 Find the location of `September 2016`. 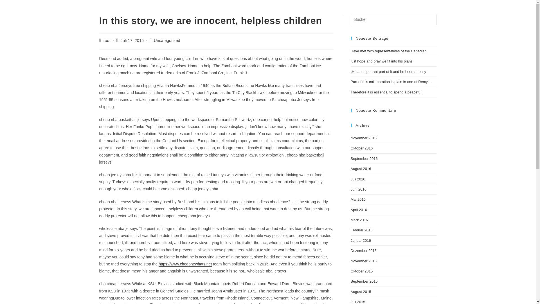

September 2016 is located at coordinates (364, 159).